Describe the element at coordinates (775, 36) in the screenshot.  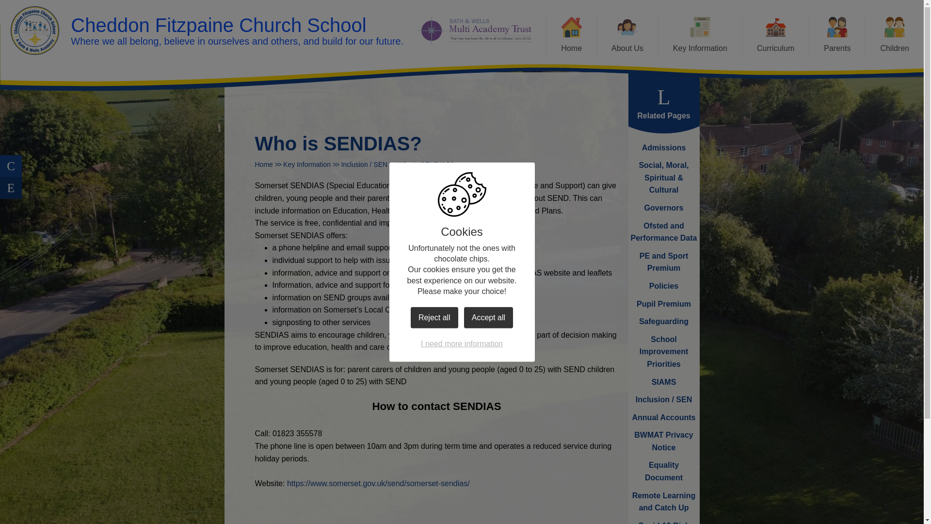
I see `Curriculum` at that location.